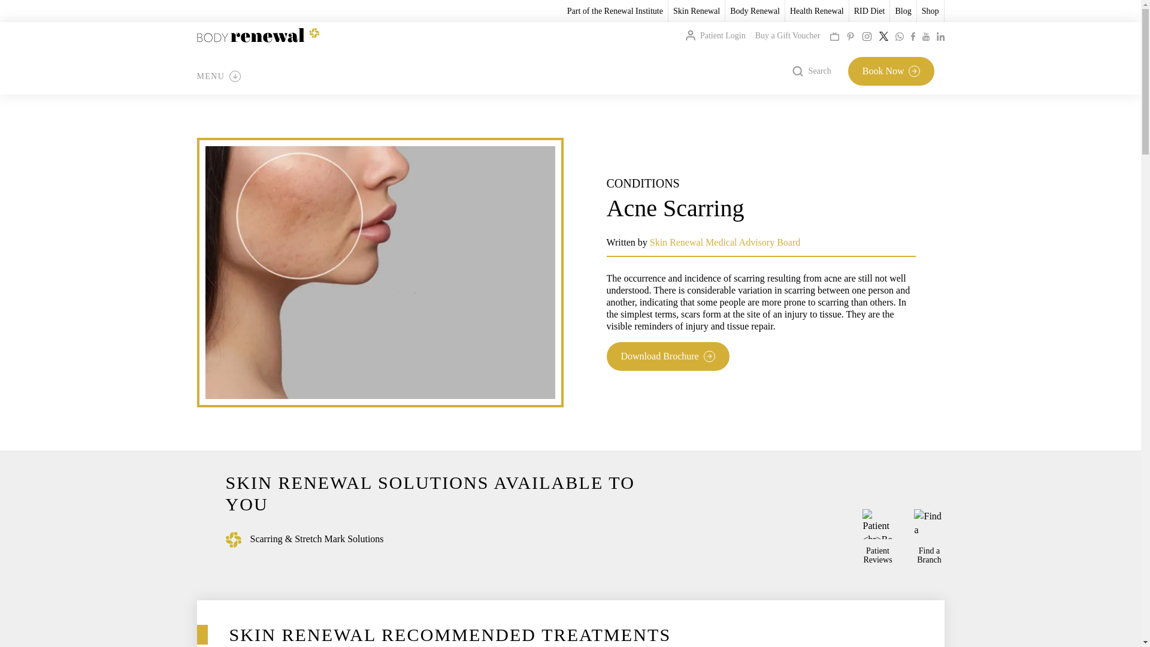  Describe the element at coordinates (696, 11) in the screenshot. I see `Skin Renewal` at that location.